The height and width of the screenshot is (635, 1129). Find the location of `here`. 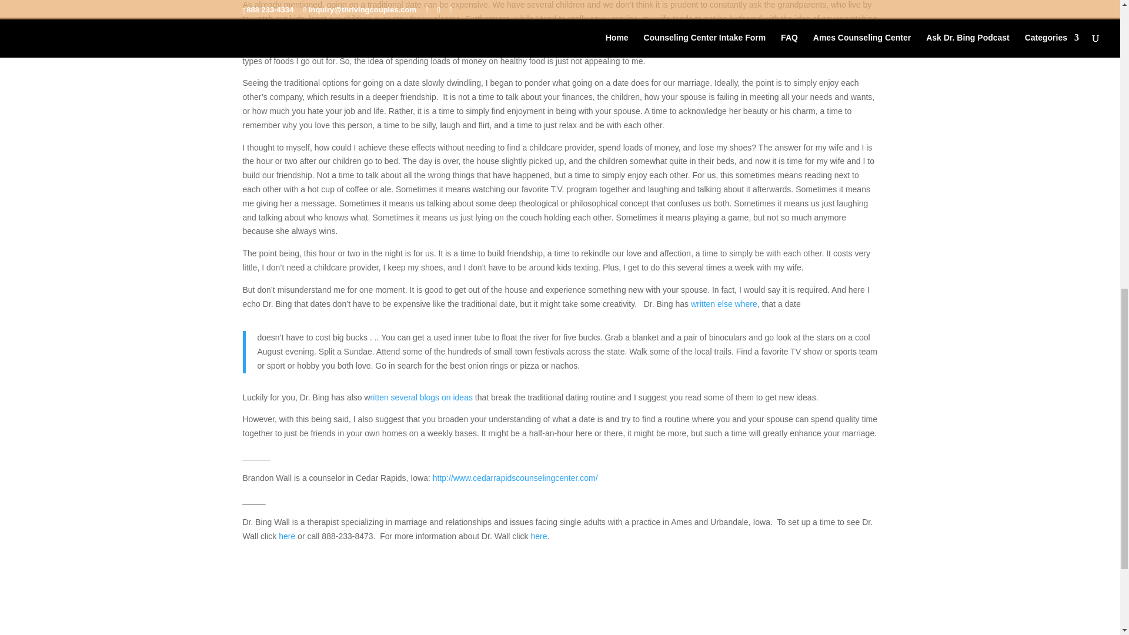

here is located at coordinates (287, 536).